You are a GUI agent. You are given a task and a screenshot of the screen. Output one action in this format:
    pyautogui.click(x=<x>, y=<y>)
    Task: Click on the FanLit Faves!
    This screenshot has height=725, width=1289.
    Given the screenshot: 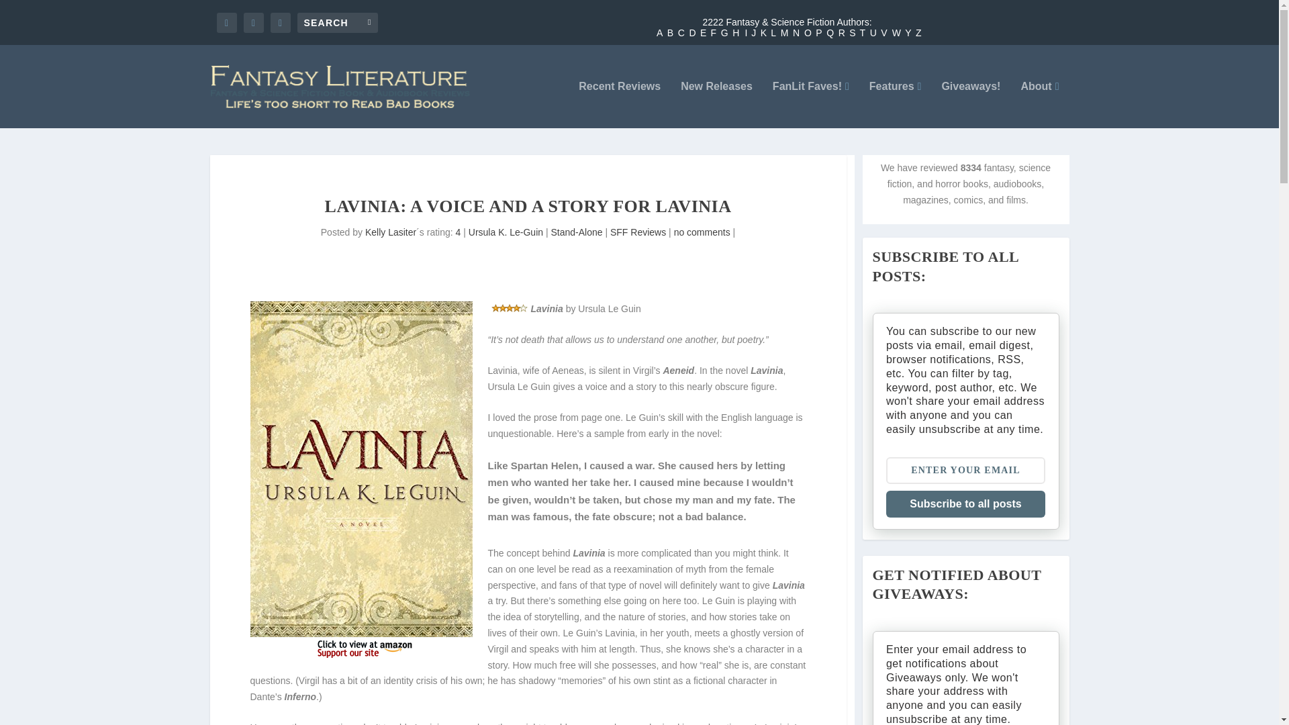 What is the action you would take?
    pyautogui.click(x=811, y=105)
    